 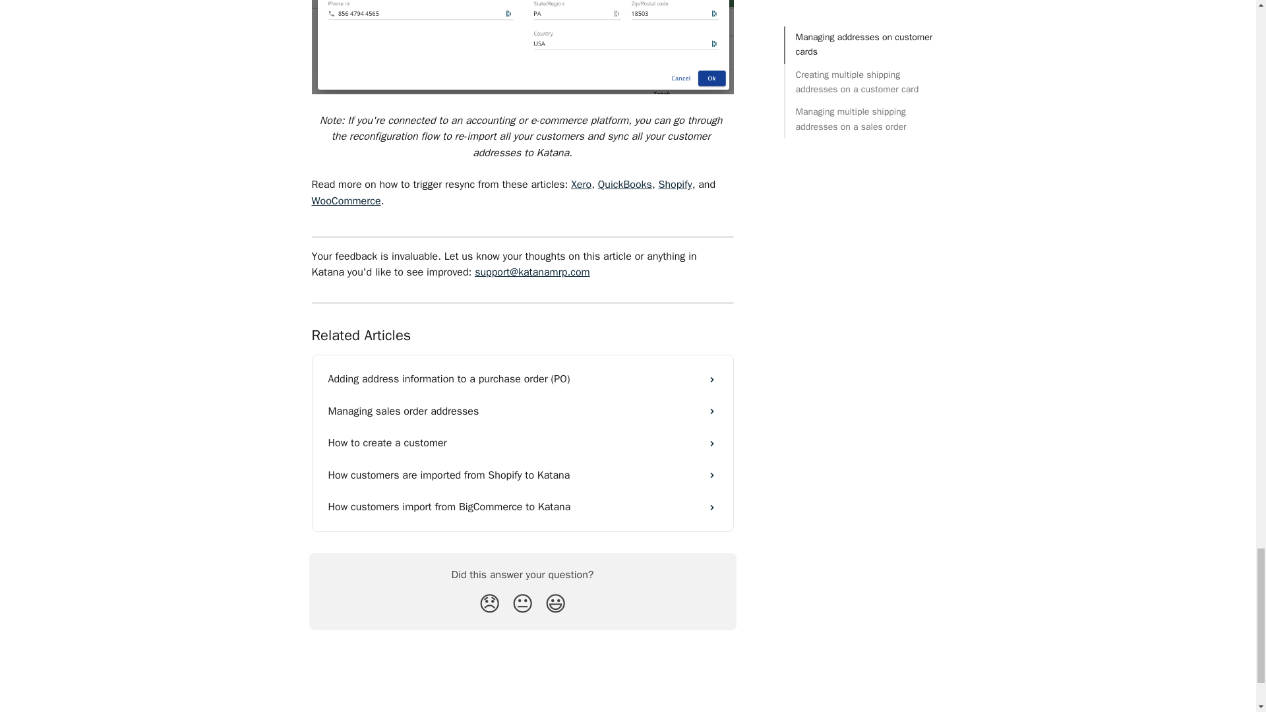 What do you see at coordinates (522, 475) in the screenshot?
I see `How customers are imported from Shopify to Katana` at bounding box center [522, 475].